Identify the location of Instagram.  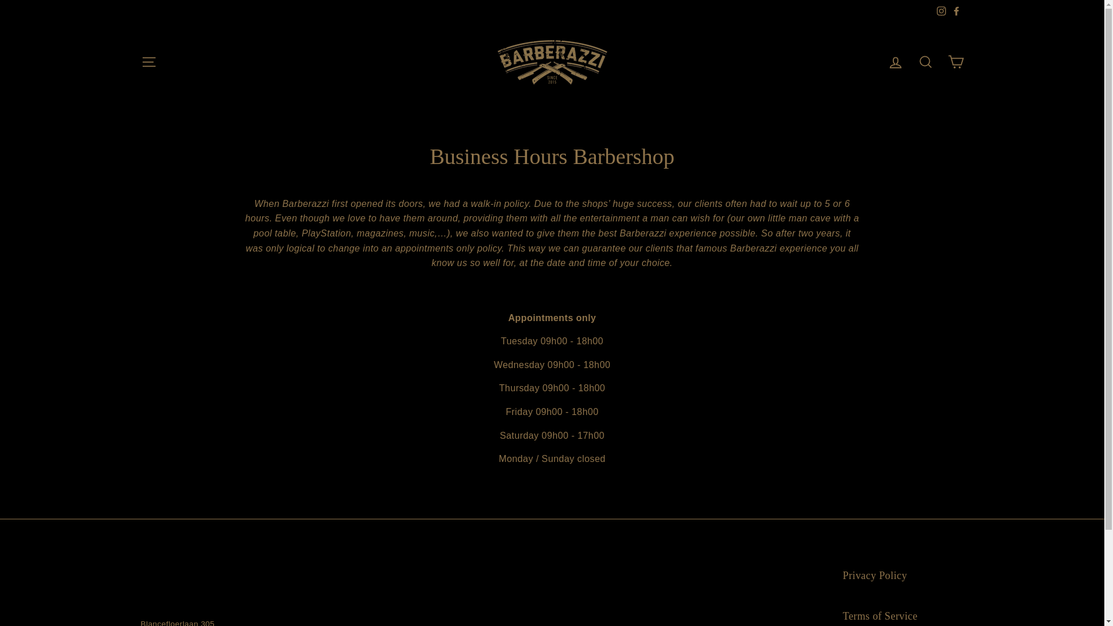
(941, 11).